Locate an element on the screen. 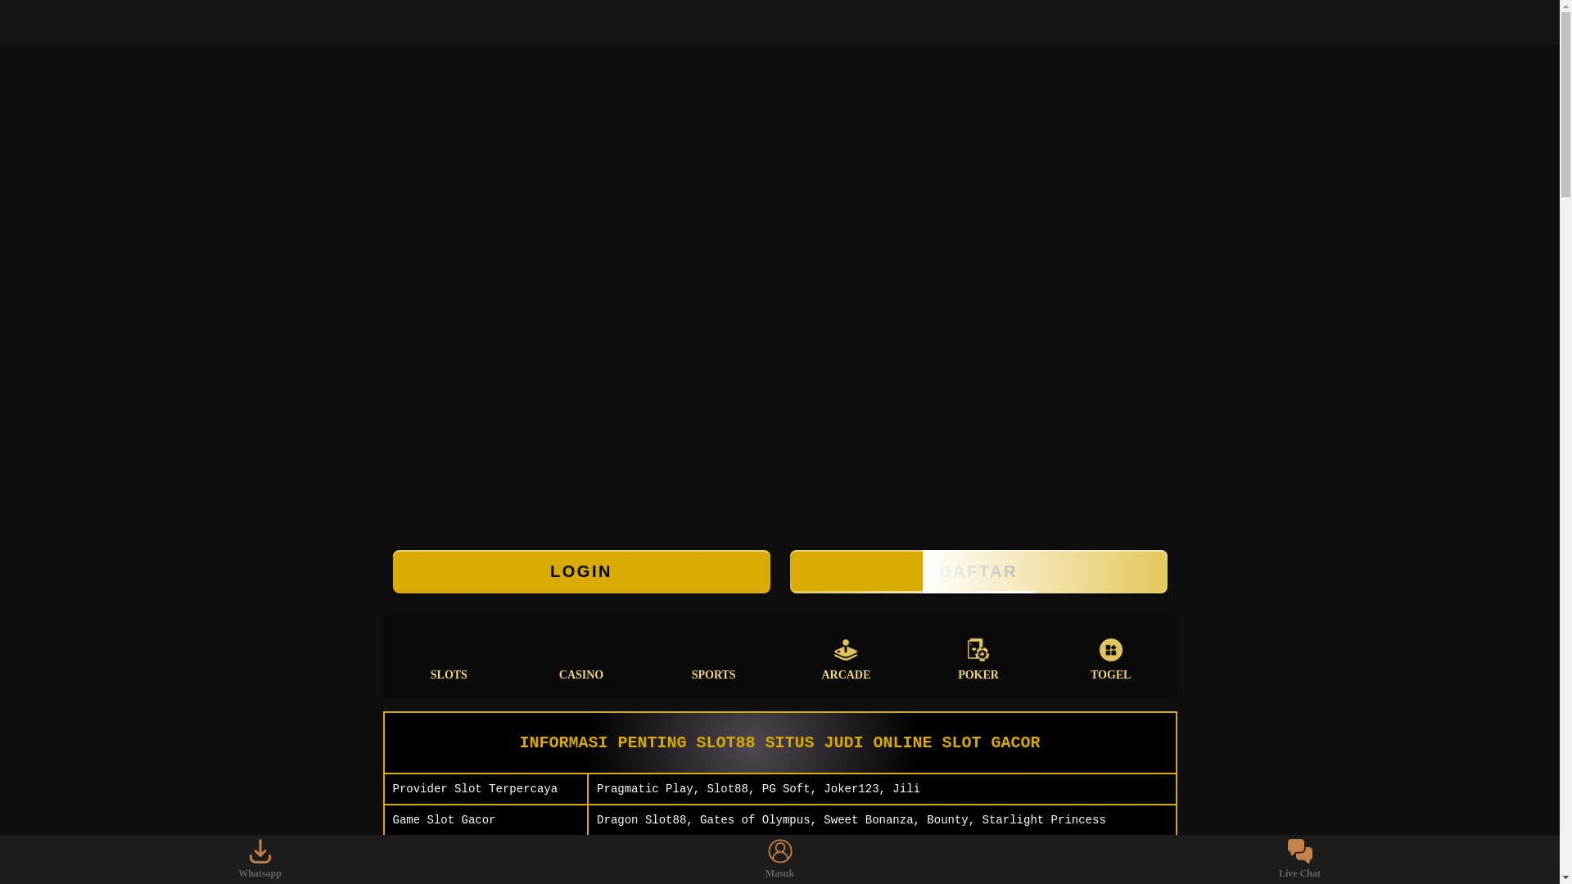  ARCADE is located at coordinates (847, 656).